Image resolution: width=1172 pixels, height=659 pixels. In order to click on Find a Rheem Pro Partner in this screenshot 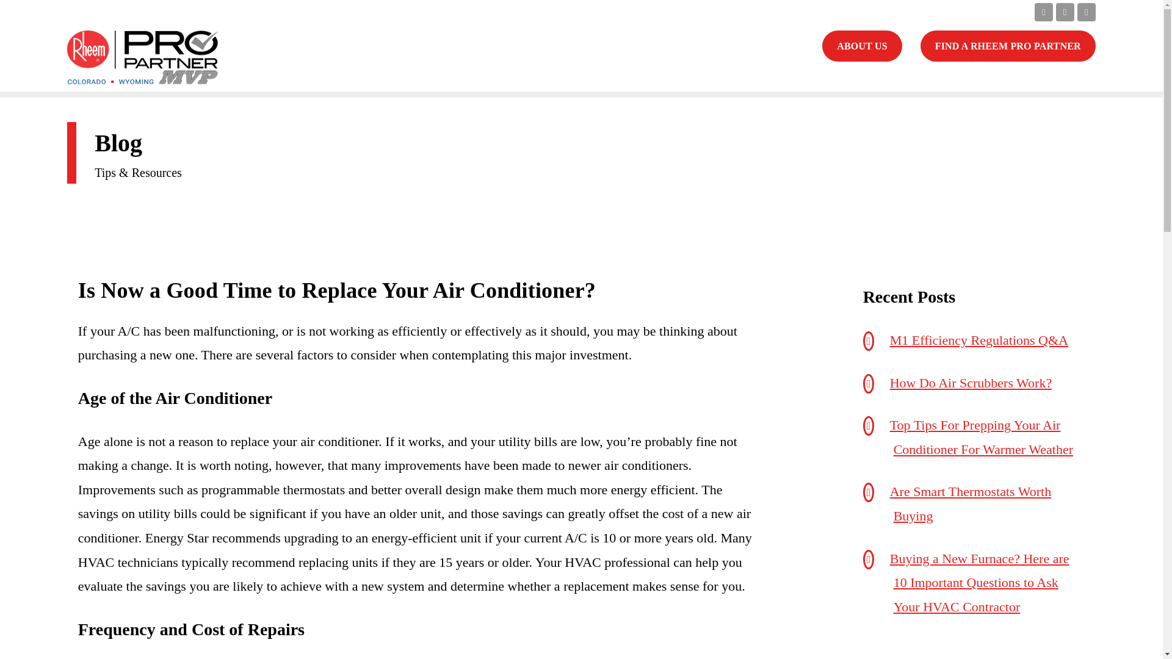, I will do `click(1008, 45)`.